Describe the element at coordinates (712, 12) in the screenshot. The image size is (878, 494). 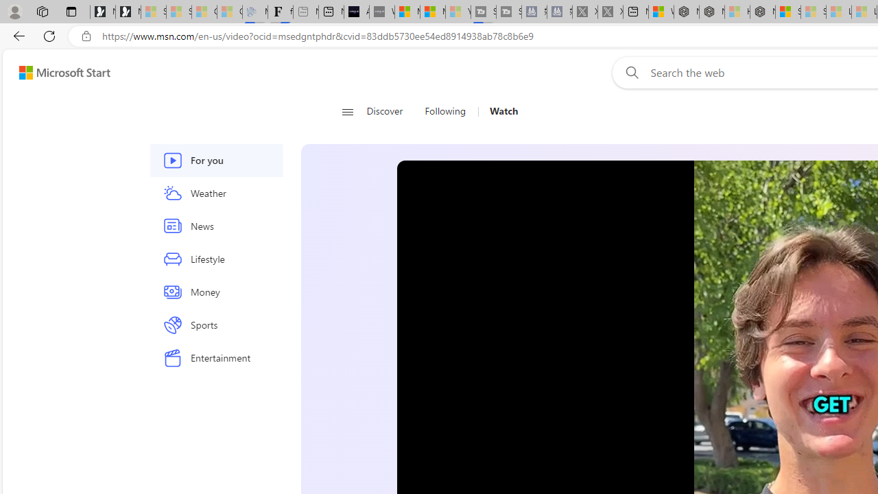
I see `Nordace - Summer Adventures 2024` at that location.